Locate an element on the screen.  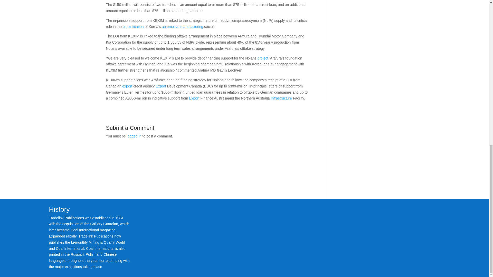
Export is located at coordinates (161, 86).